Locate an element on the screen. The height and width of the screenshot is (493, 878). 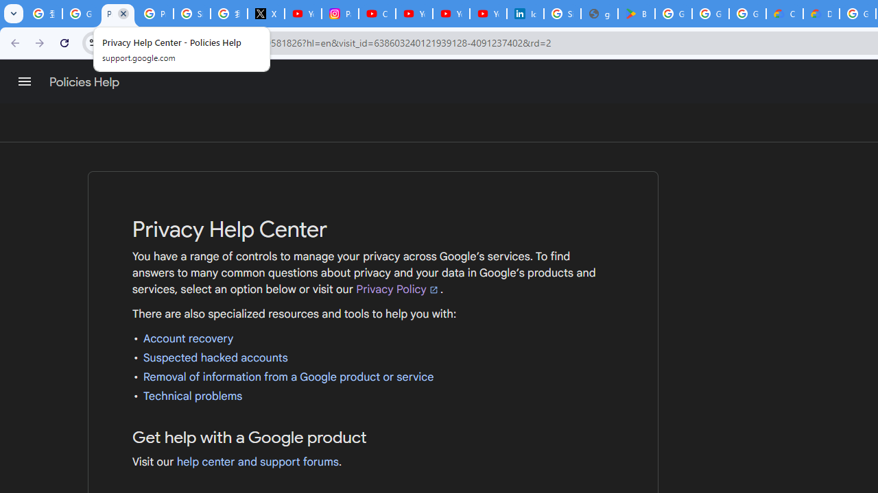
Google Workspace - Specific Terms is located at coordinates (711, 14).